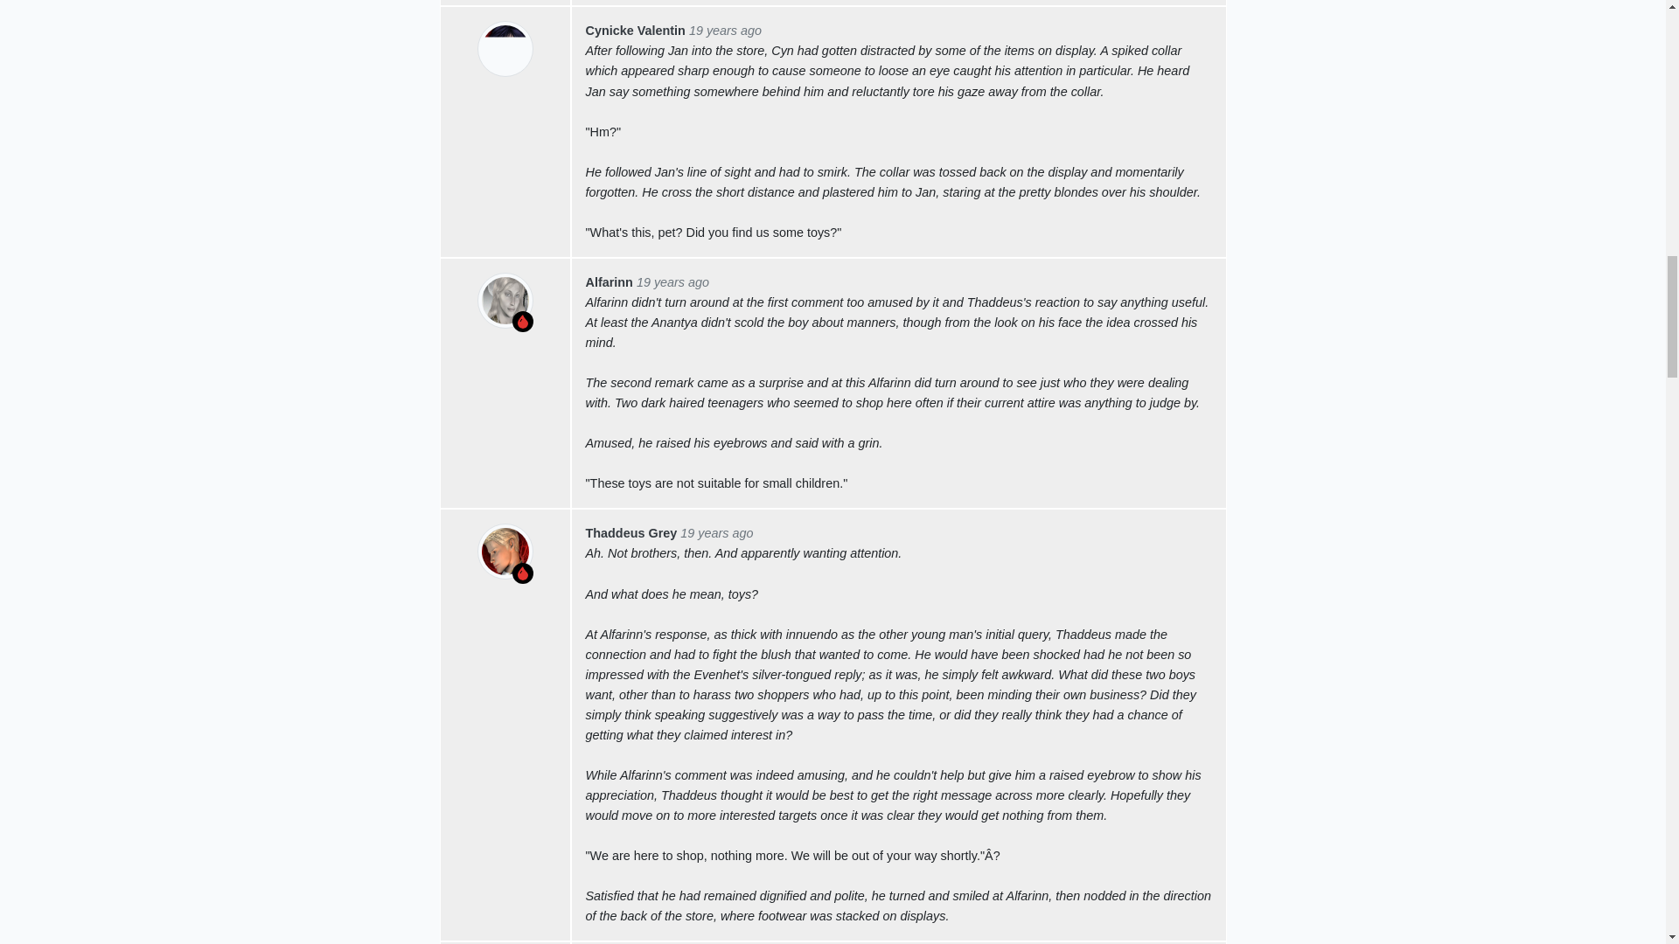 The image size is (1679, 944). Describe the element at coordinates (609, 281) in the screenshot. I see `Alfarinn` at that location.